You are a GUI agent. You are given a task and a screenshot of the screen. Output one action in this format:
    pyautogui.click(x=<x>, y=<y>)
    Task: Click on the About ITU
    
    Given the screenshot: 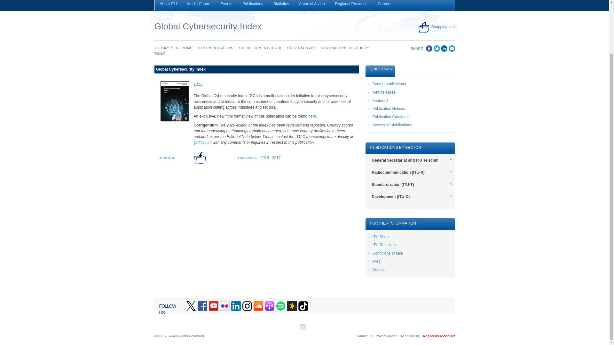 What is the action you would take?
    pyautogui.click(x=168, y=5)
    